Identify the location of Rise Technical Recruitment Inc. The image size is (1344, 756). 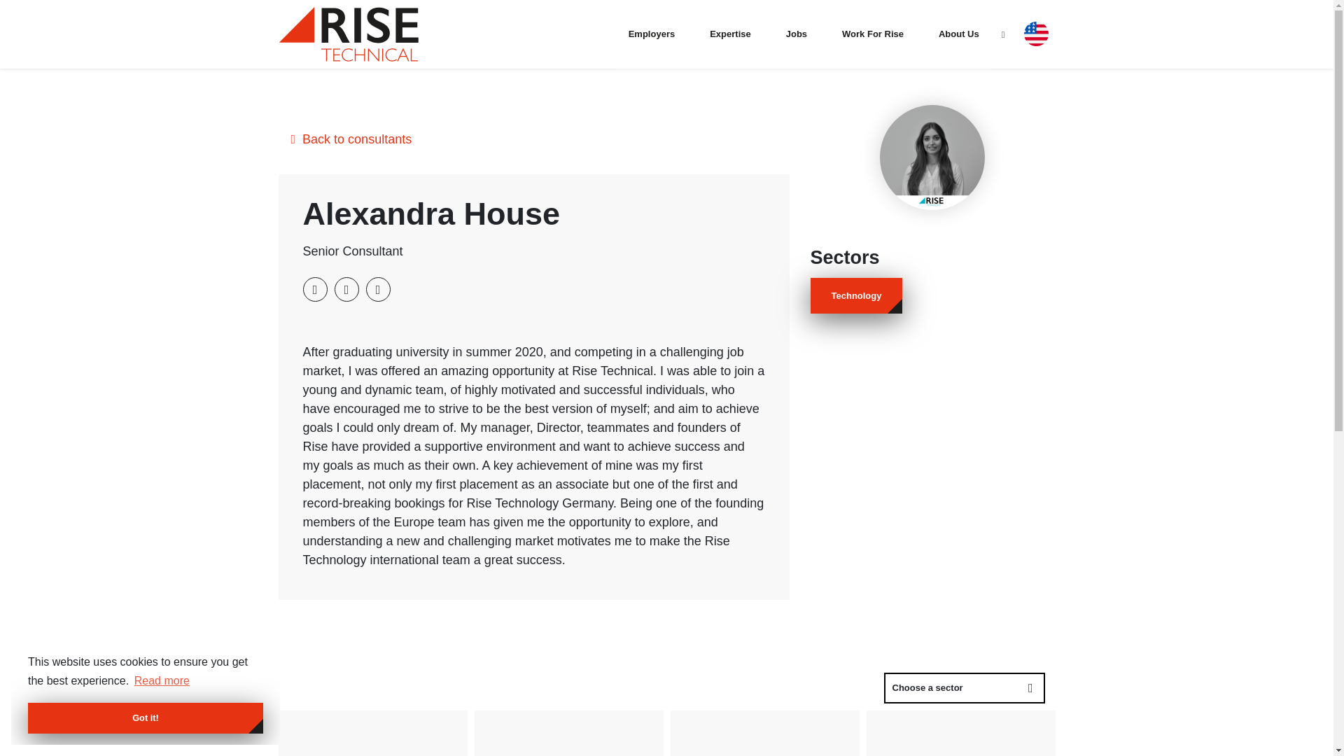
(348, 34).